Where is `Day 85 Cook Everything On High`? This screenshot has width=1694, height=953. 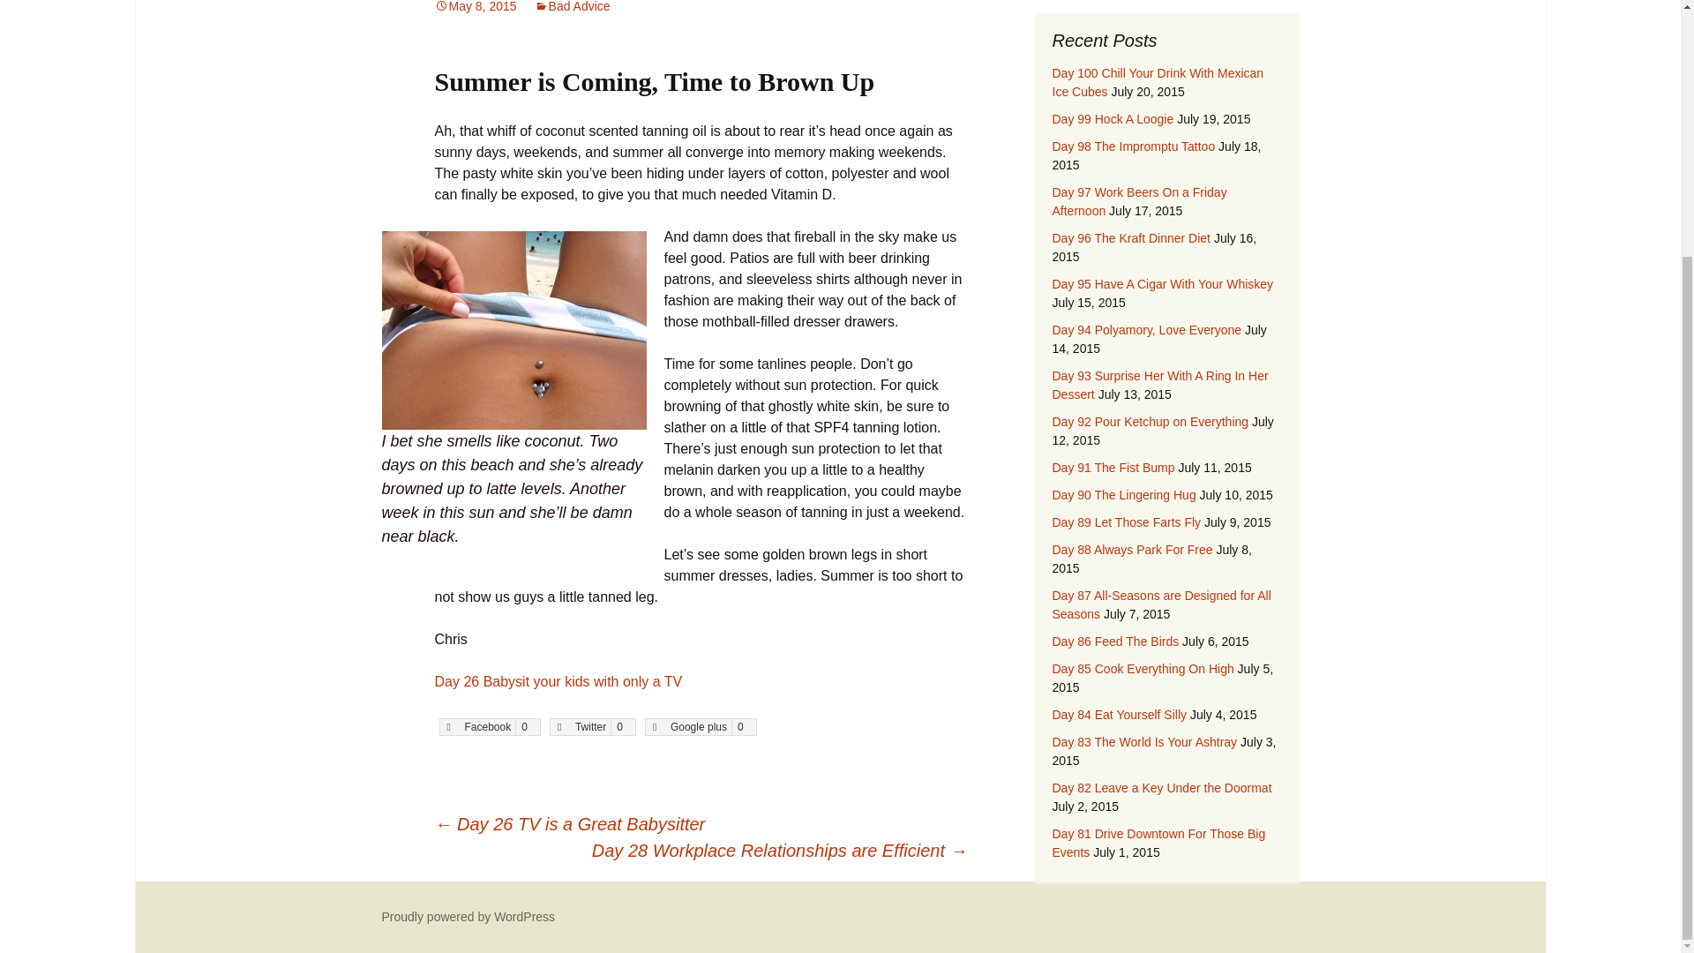
Day 85 Cook Everything On High is located at coordinates (1142, 668).